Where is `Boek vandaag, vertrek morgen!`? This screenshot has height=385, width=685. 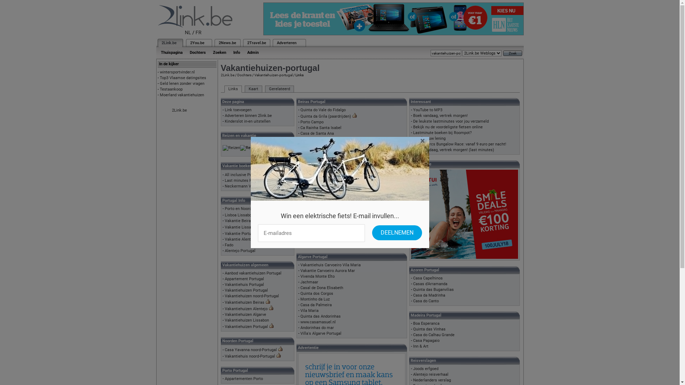 Boek vandaag, vertrek morgen! is located at coordinates (440, 115).